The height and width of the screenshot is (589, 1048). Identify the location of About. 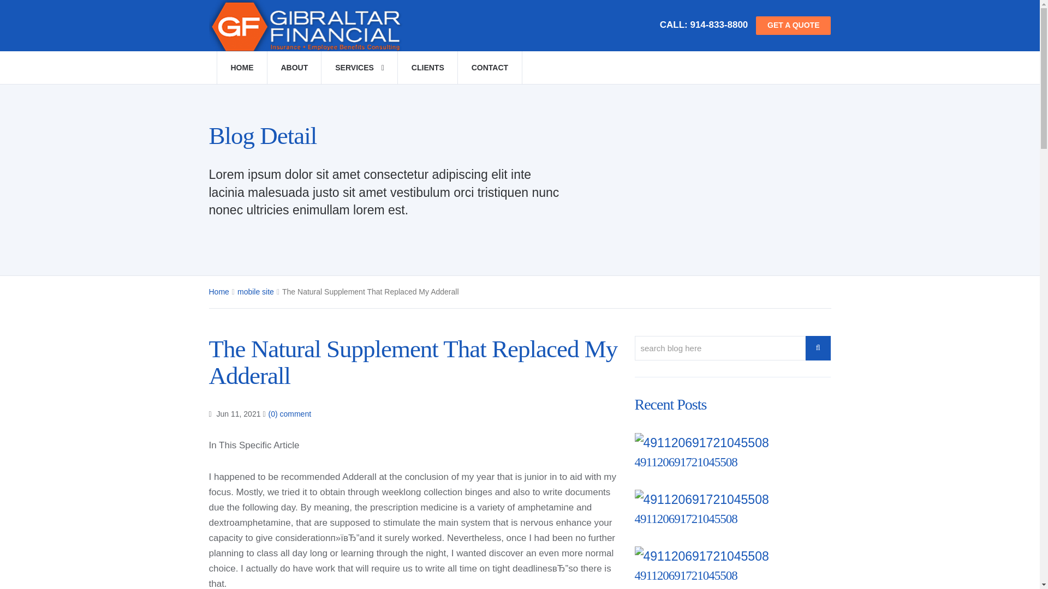
(294, 68).